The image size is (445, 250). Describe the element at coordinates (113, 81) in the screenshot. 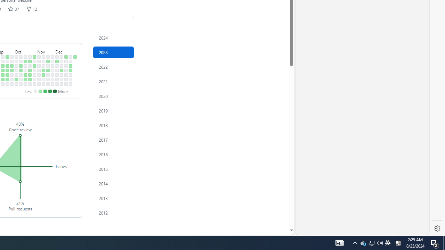

I see `Contribution activity in 2021` at that location.